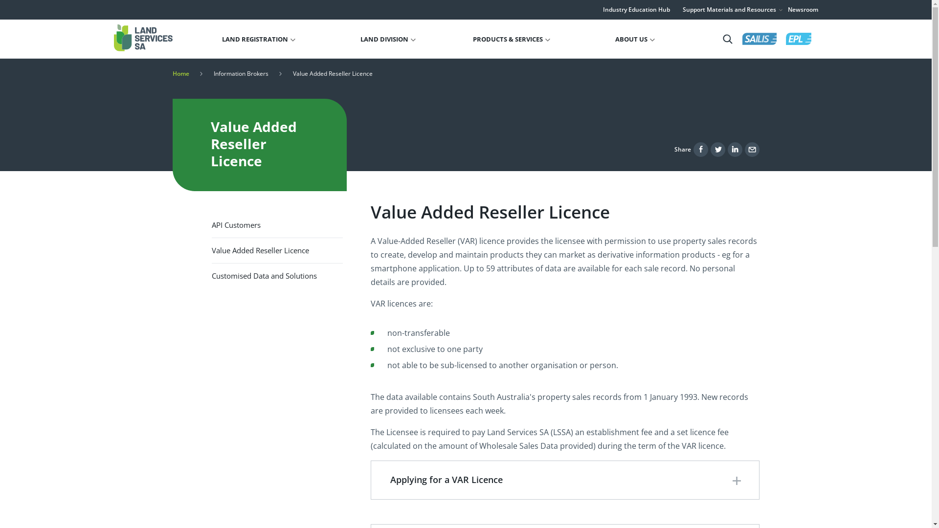 This screenshot has height=528, width=939. What do you see at coordinates (752, 150) in the screenshot?
I see `Email` at bounding box center [752, 150].